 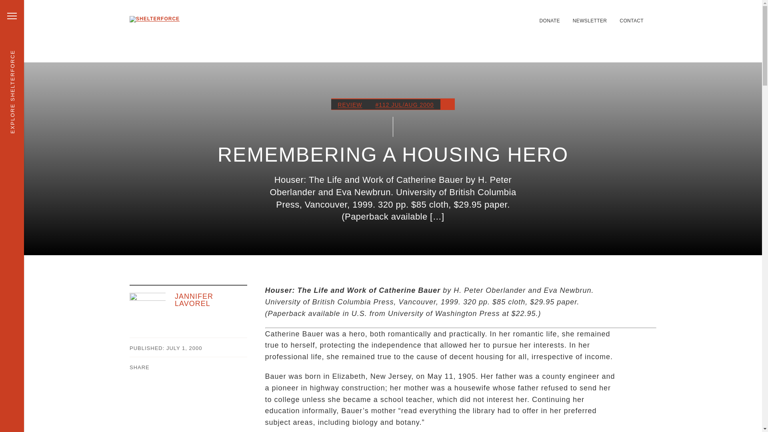 I want to click on Follow us on Spotify, so click(x=502, y=16).